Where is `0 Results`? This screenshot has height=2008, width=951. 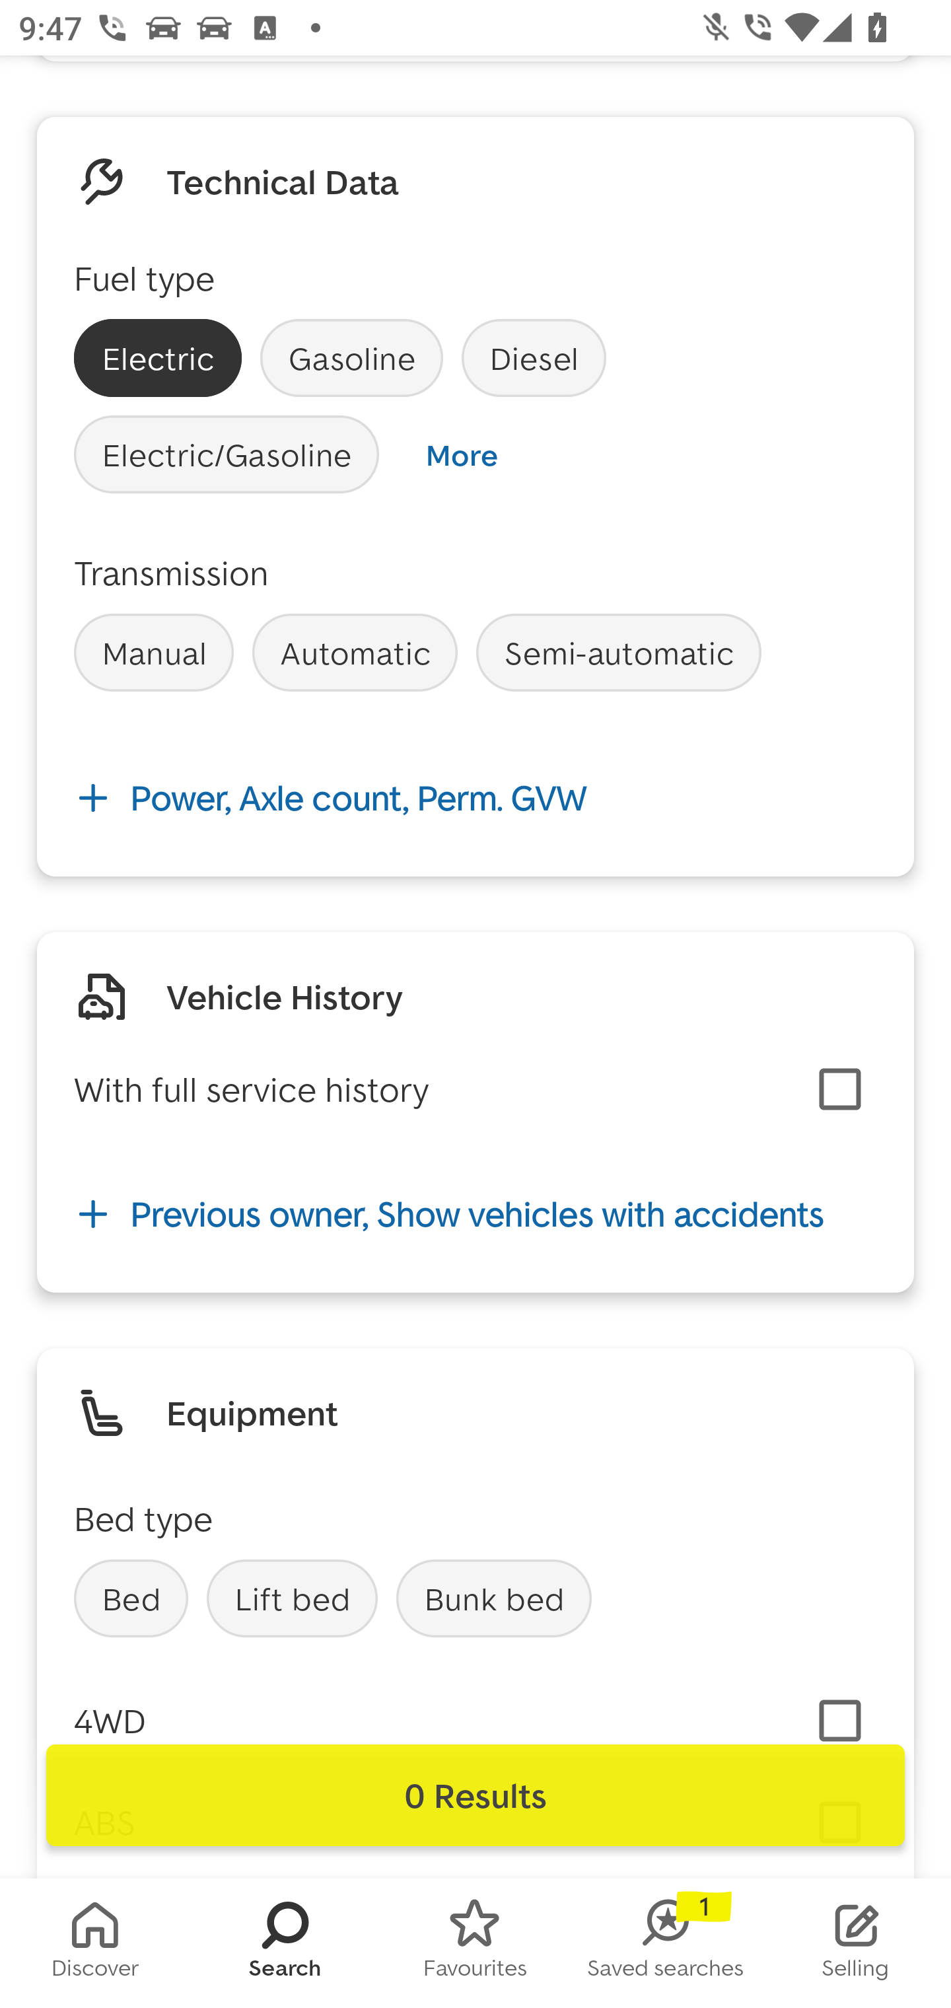
0 Results is located at coordinates (475, 1795).